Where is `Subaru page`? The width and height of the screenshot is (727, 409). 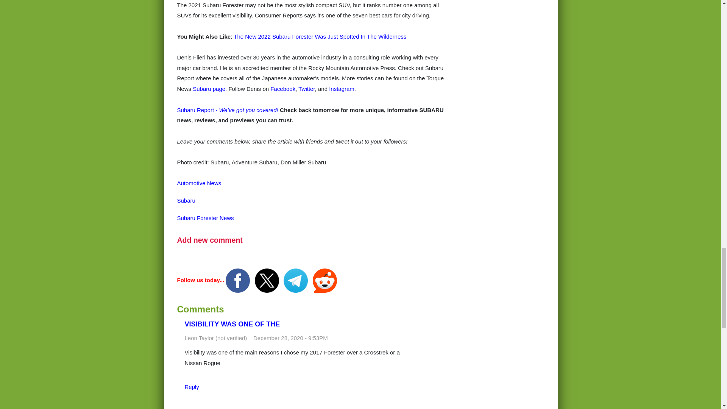 Subaru page is located at coordinates (209, 89).